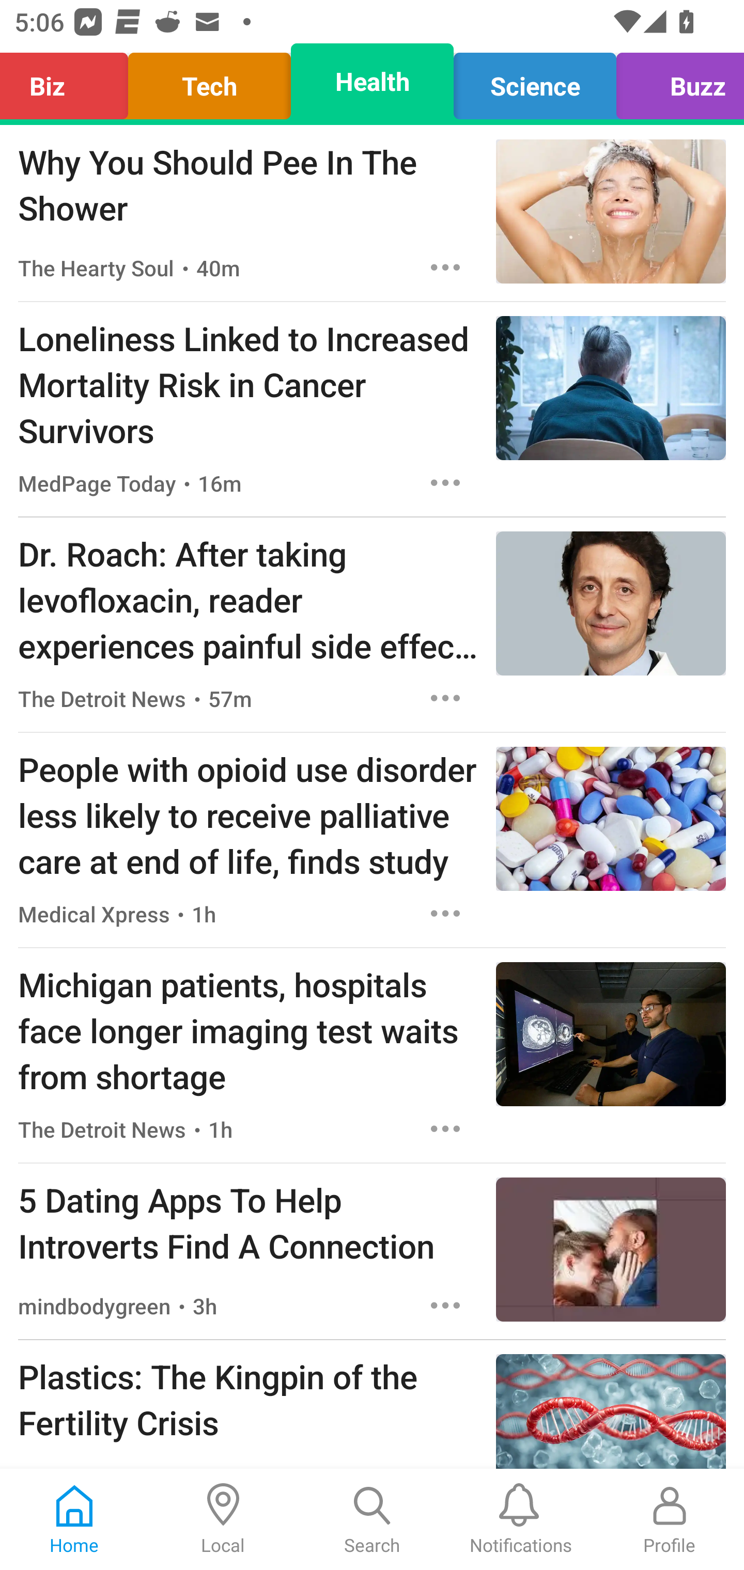 The height and width of the screenshot is (1570, 744). I want to click on Options, so click(445, 1129).